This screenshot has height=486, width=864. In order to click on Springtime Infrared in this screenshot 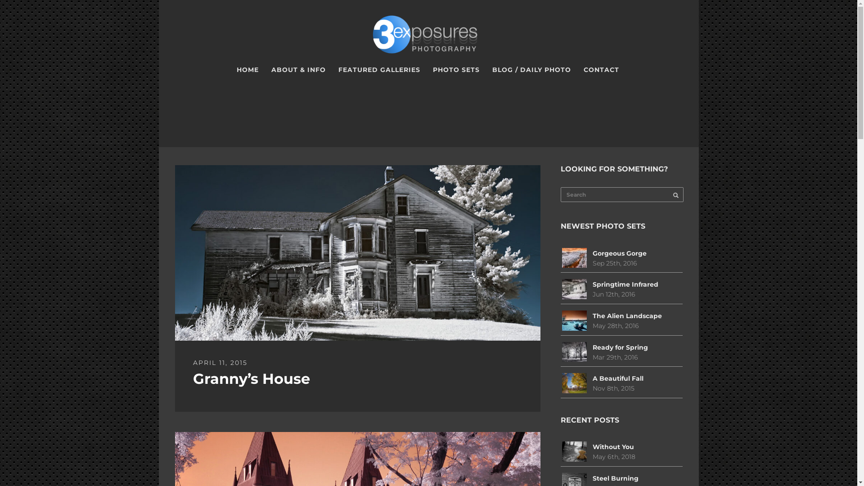, I will do `click(625, 284)`.